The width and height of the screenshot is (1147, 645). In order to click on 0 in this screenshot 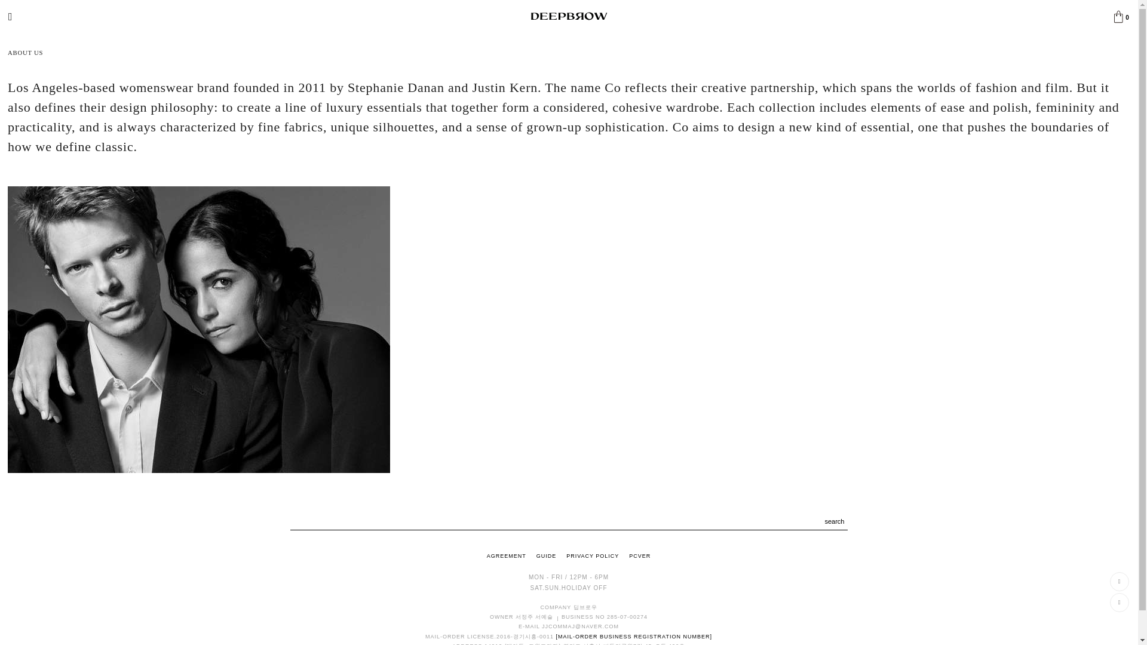, I will do `click(1117, 16)`.